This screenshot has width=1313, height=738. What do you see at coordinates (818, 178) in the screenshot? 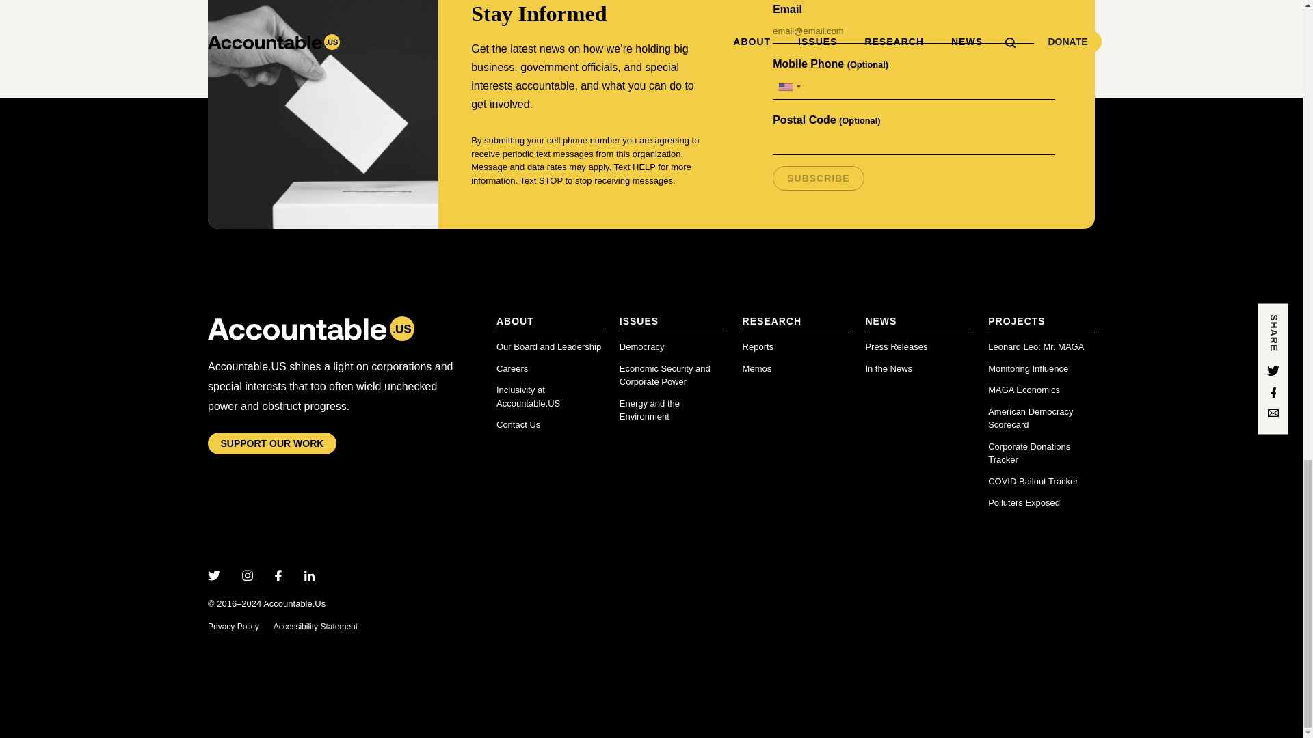
I see `Subscribe` at bounding box center [818, 178].